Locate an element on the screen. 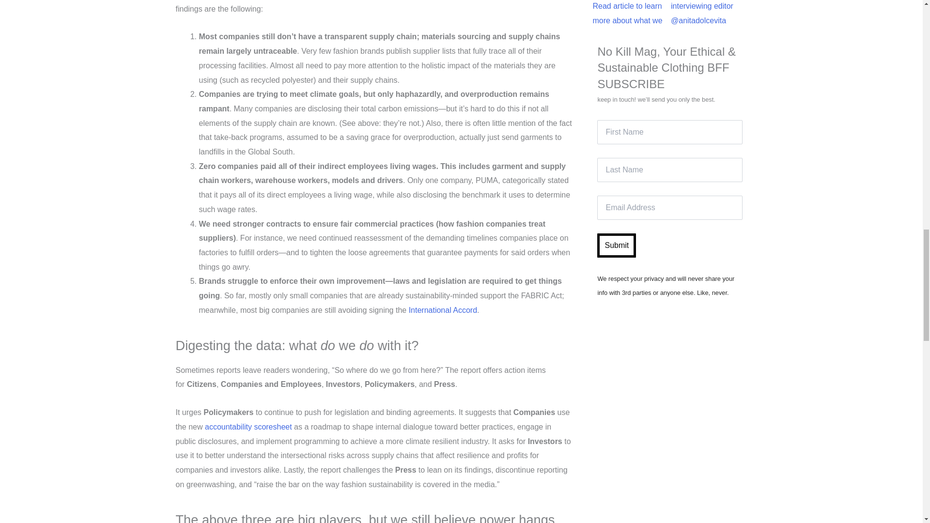 The height and width of the screenshot is (523, 930). International Accord is located at coordinates (443, 310).